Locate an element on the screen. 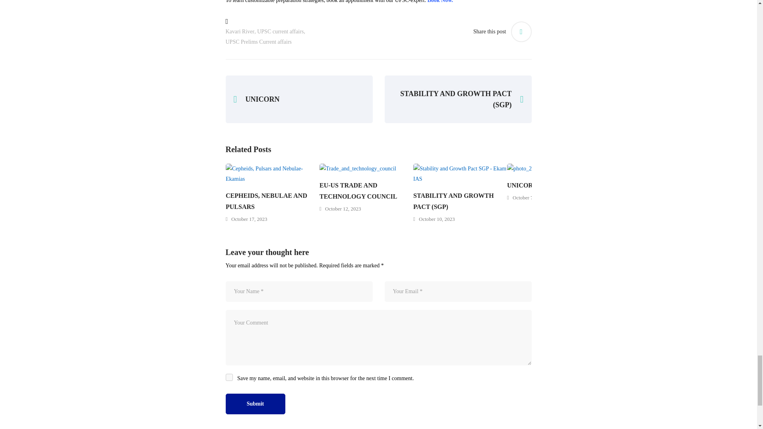 The image size is (763, 429). Book Now. is located at coordinates (440, 2).